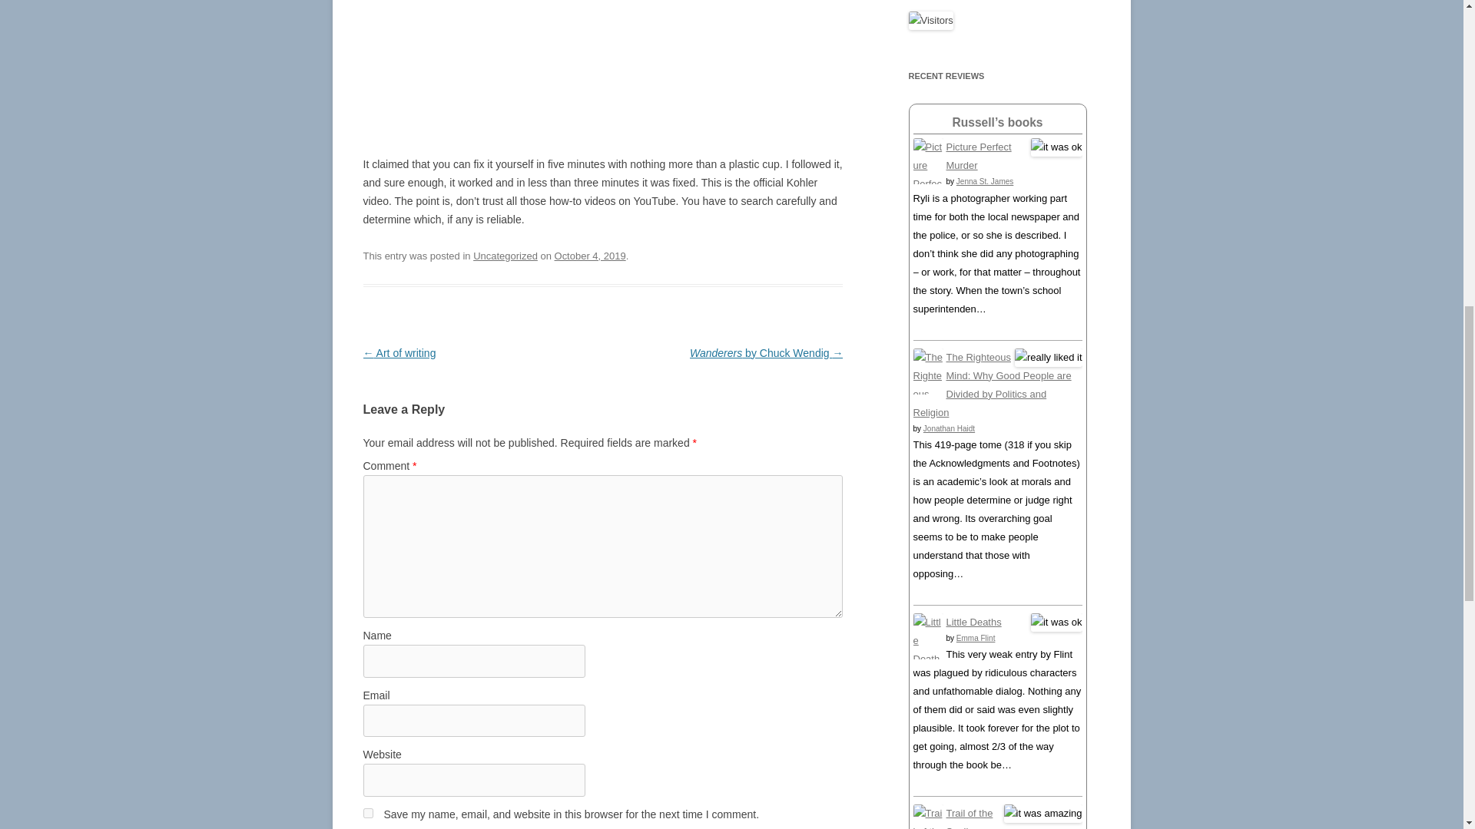  Describe the element at coordinates (985, 181) in the screenshot. I see `Jenna St. James` at that location.